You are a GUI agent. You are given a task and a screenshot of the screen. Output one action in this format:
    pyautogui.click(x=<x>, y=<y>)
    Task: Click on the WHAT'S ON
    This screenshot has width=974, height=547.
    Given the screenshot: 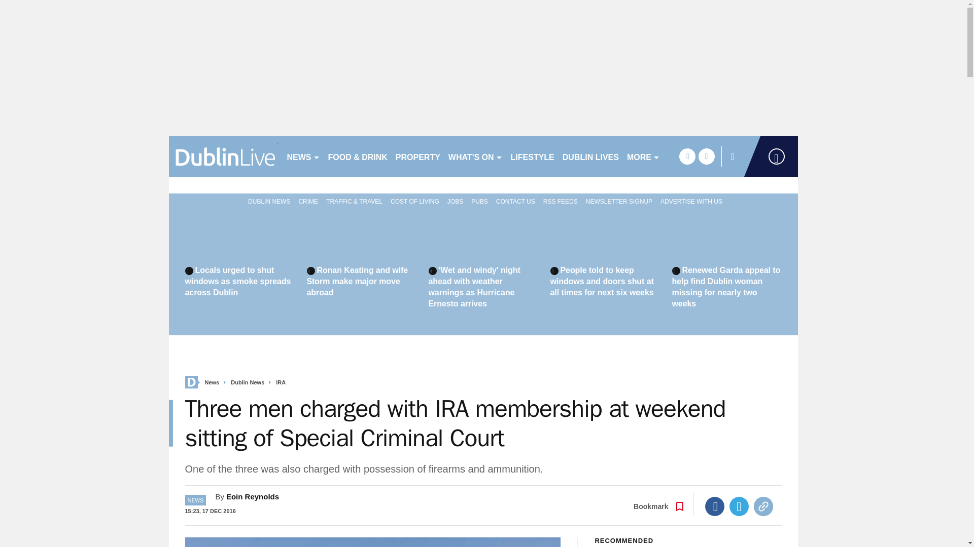 What is the action you would take?
    pyautogui.click(x=475, y=156)
    